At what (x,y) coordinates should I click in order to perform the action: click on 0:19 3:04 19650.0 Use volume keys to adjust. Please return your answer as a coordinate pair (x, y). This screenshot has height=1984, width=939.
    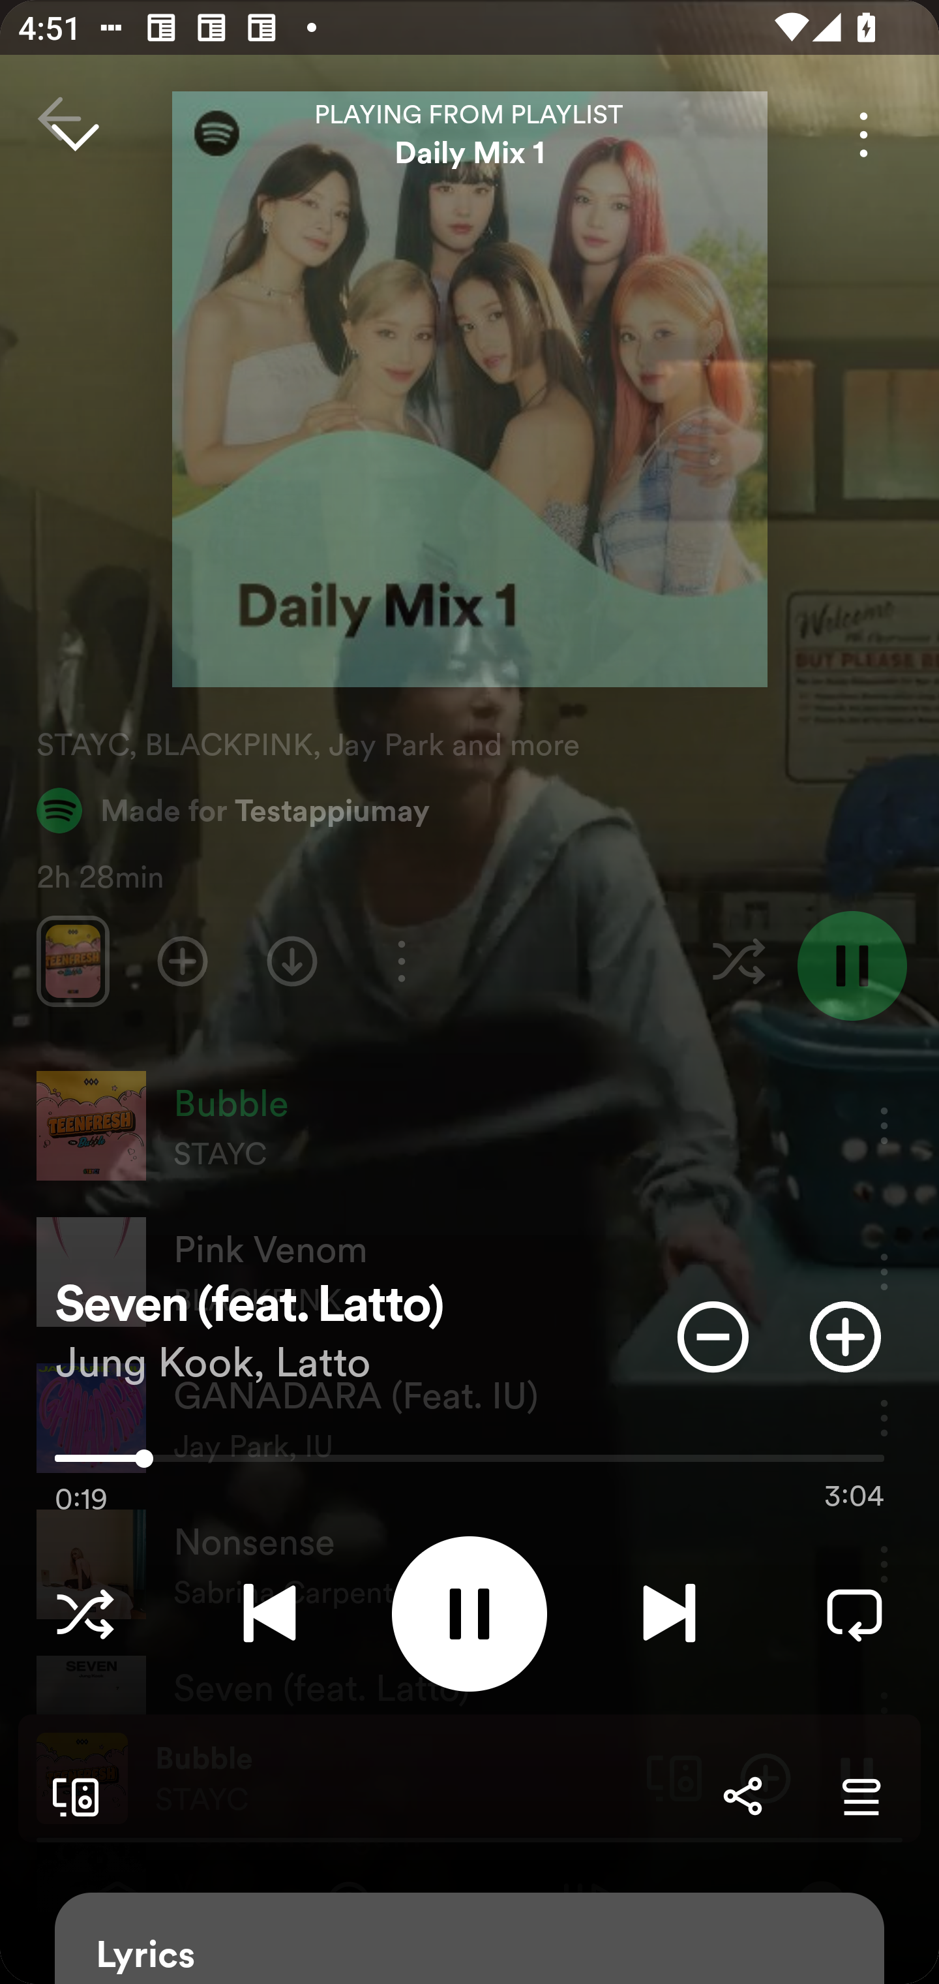
    Looking at the image, I should click on (469, 1465).